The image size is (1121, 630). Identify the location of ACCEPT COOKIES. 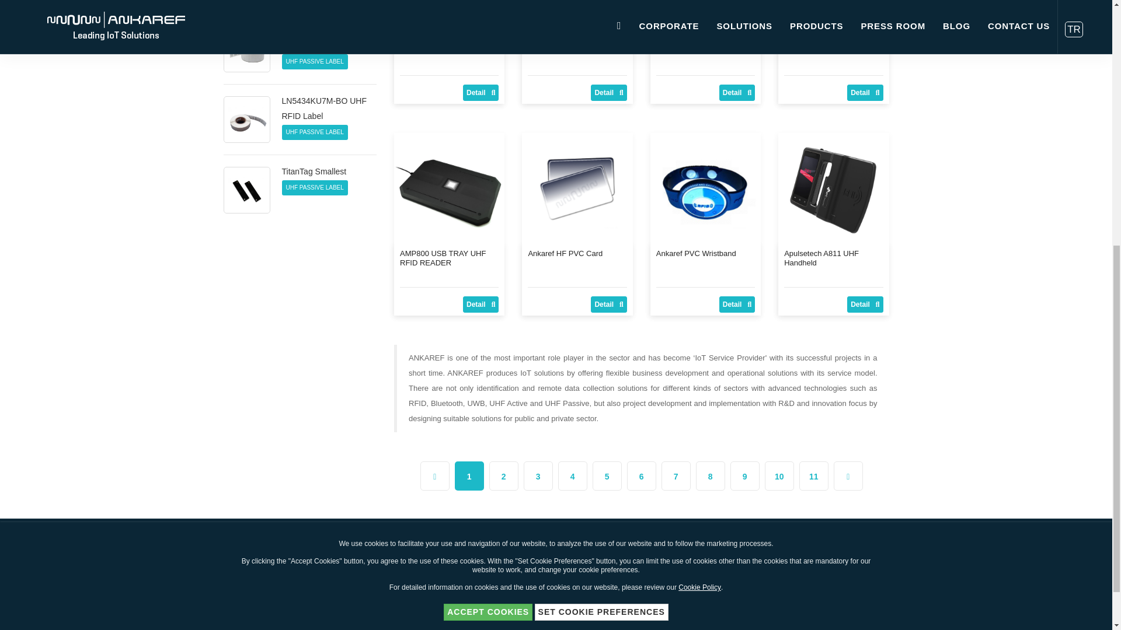
(488, 182).